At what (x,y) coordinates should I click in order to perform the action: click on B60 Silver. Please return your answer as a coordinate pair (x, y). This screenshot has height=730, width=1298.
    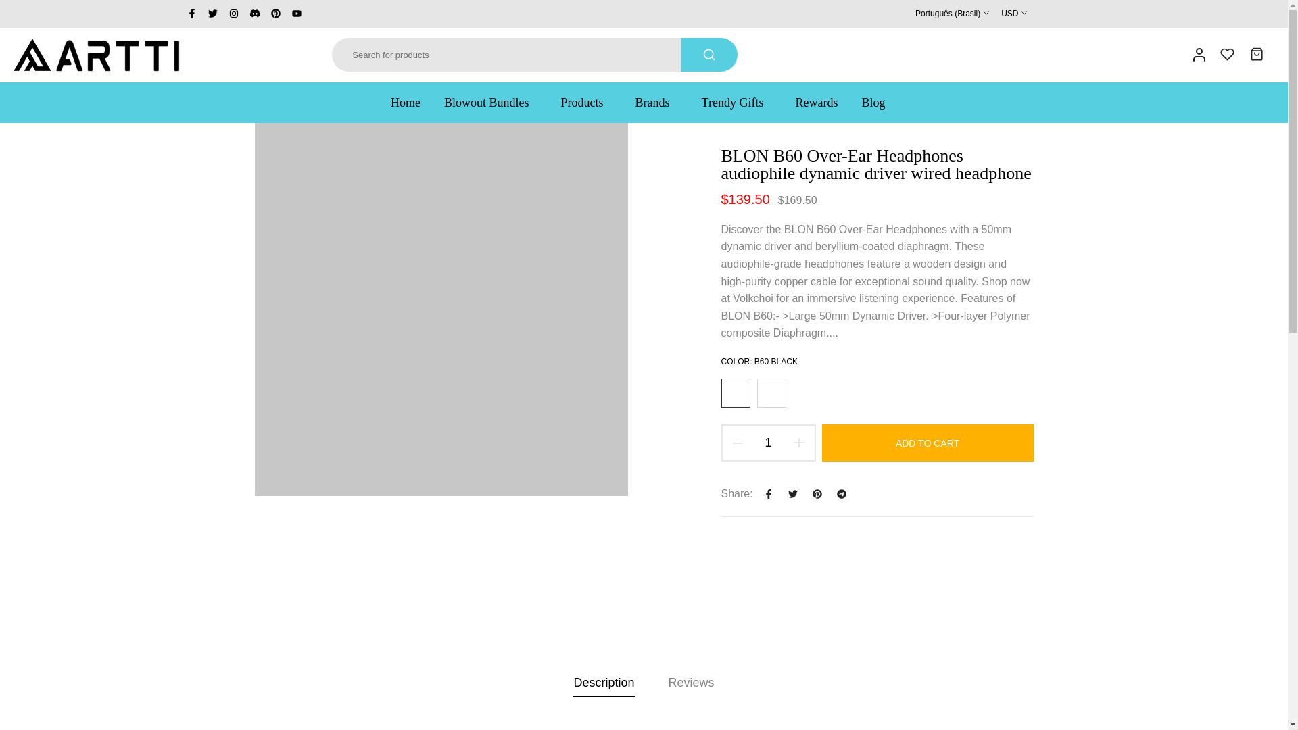
    Looking at the image, I should click on (771, 393).